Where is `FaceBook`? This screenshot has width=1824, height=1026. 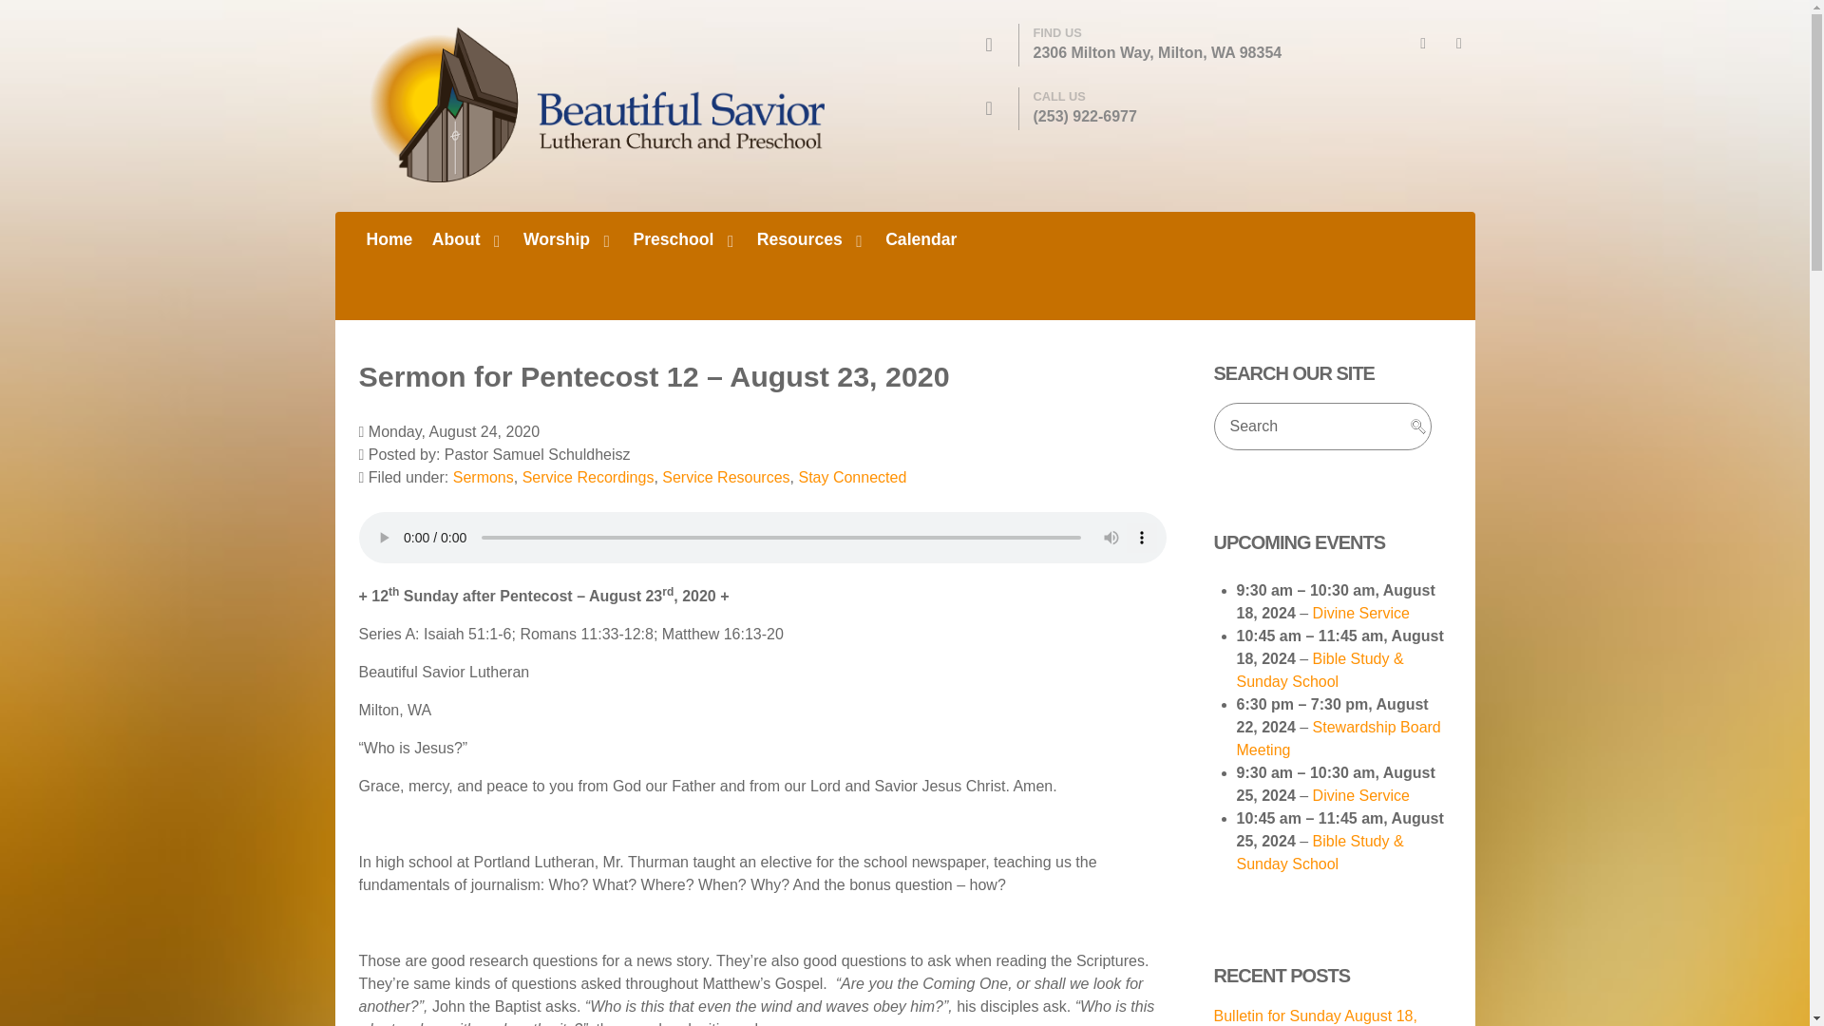 FaceBook is located at coordinates (1422, 43).